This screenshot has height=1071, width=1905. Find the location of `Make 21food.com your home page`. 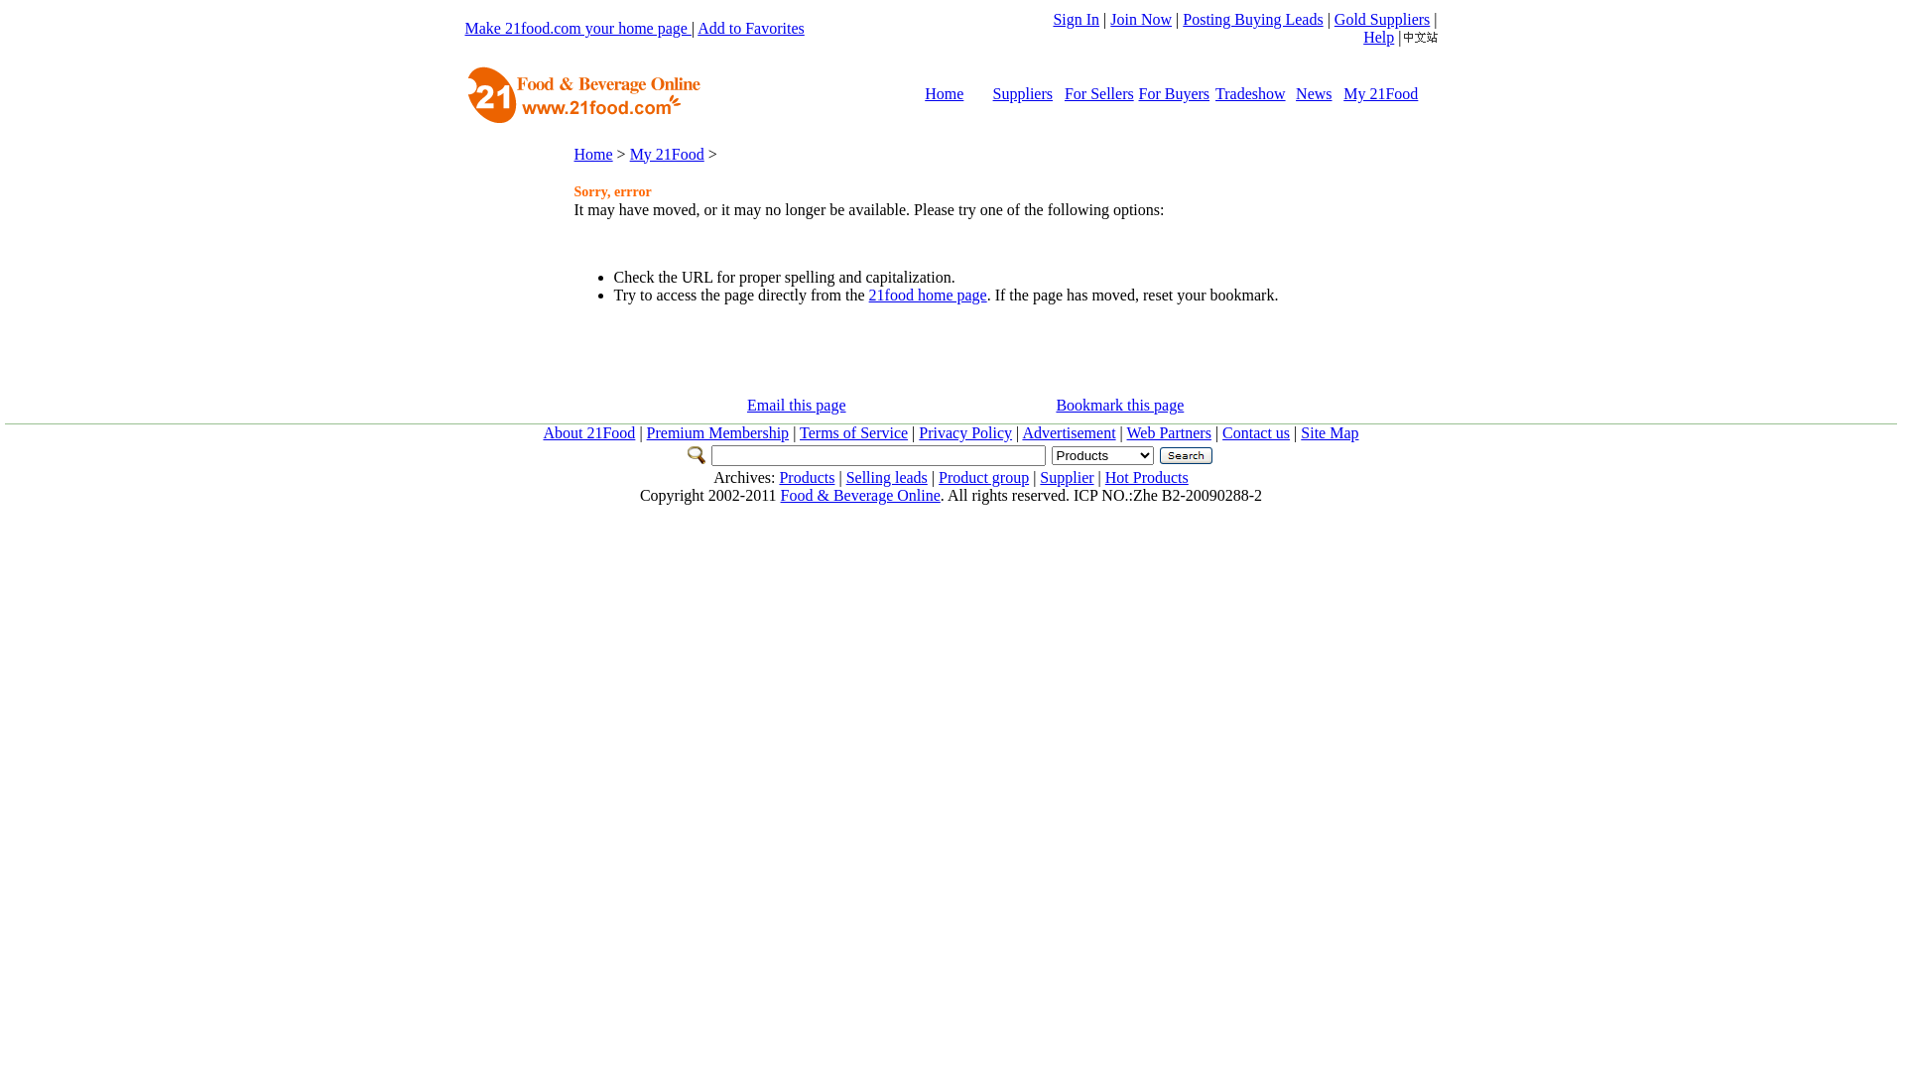

Make 21food.com your home page is located at coordinates (577, 28).